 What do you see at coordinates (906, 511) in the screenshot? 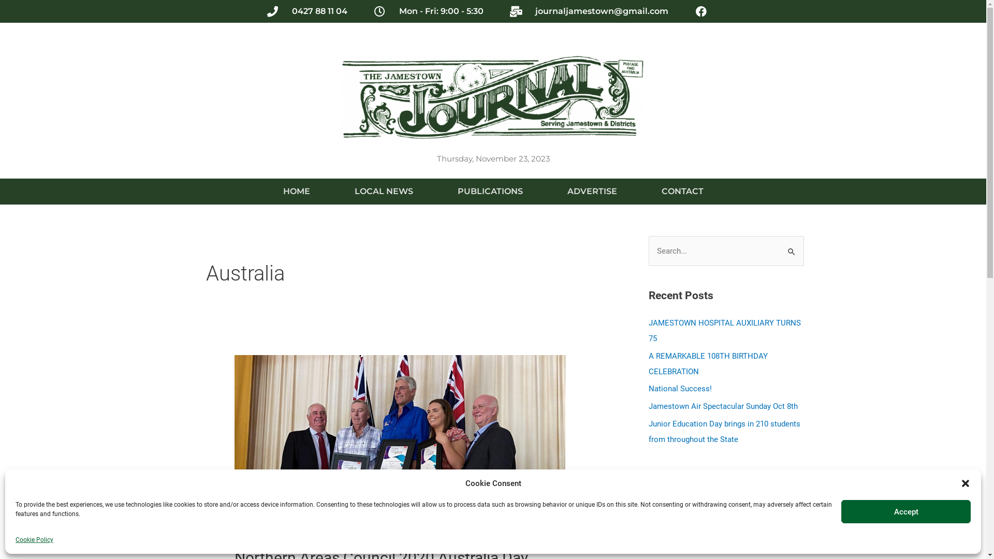
I see `Accept` at bounding box center [906, 511].